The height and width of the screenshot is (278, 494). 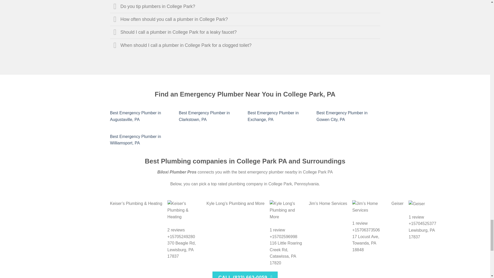 What do you see at coordinates (245, 32) in the screenshot?
I see `Should I call a plumber in College Park for a leaky faucet?` at bounding box center [245, 32].